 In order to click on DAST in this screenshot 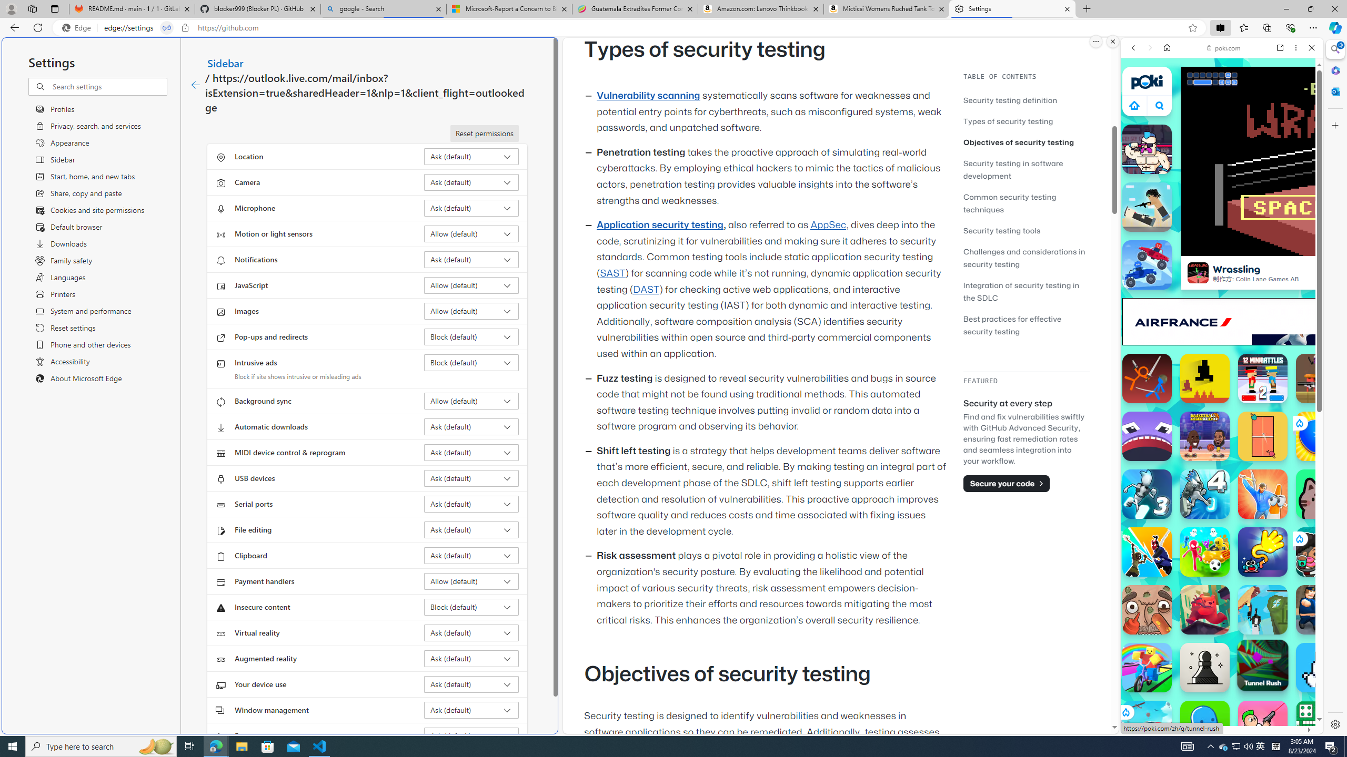, I will do `click(646, 289)`.